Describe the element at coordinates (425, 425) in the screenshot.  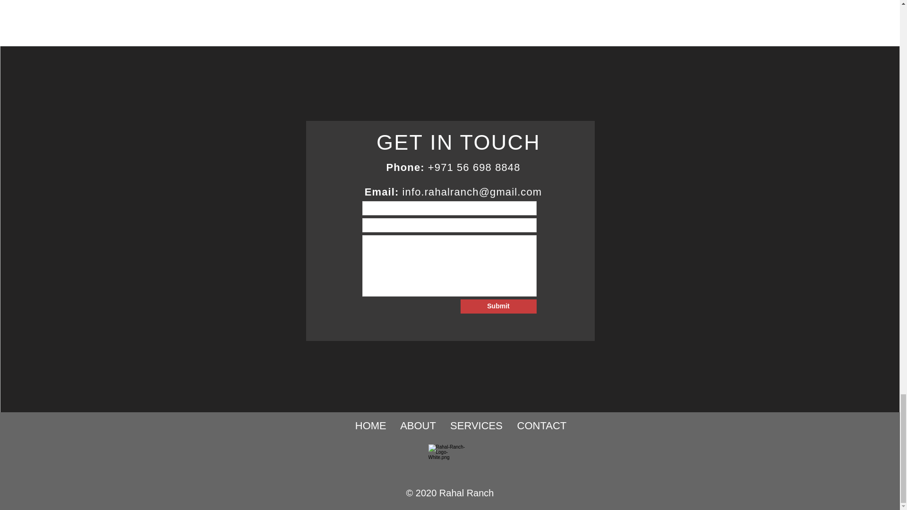
I see `ABOUT     ` at that location.